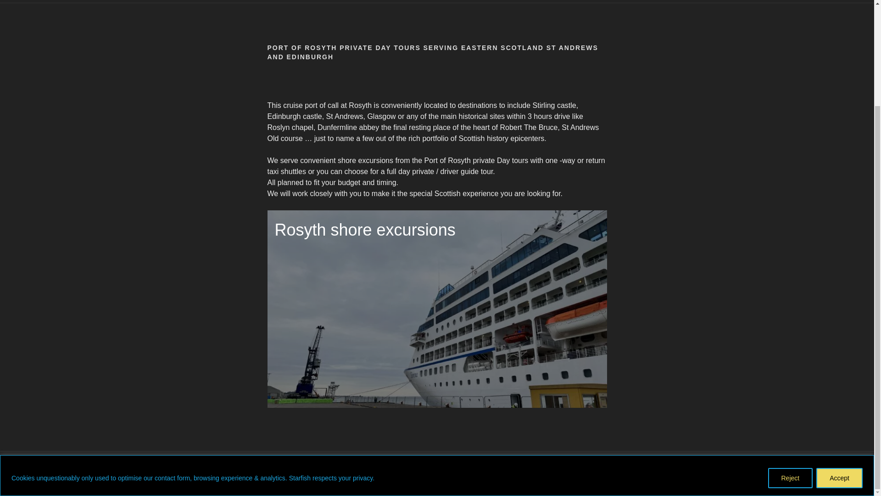 The height and width of the screenshot is (496, 881). Describe the element at coordinates (346, 473) in the screenshot. I see `Google` at that location.